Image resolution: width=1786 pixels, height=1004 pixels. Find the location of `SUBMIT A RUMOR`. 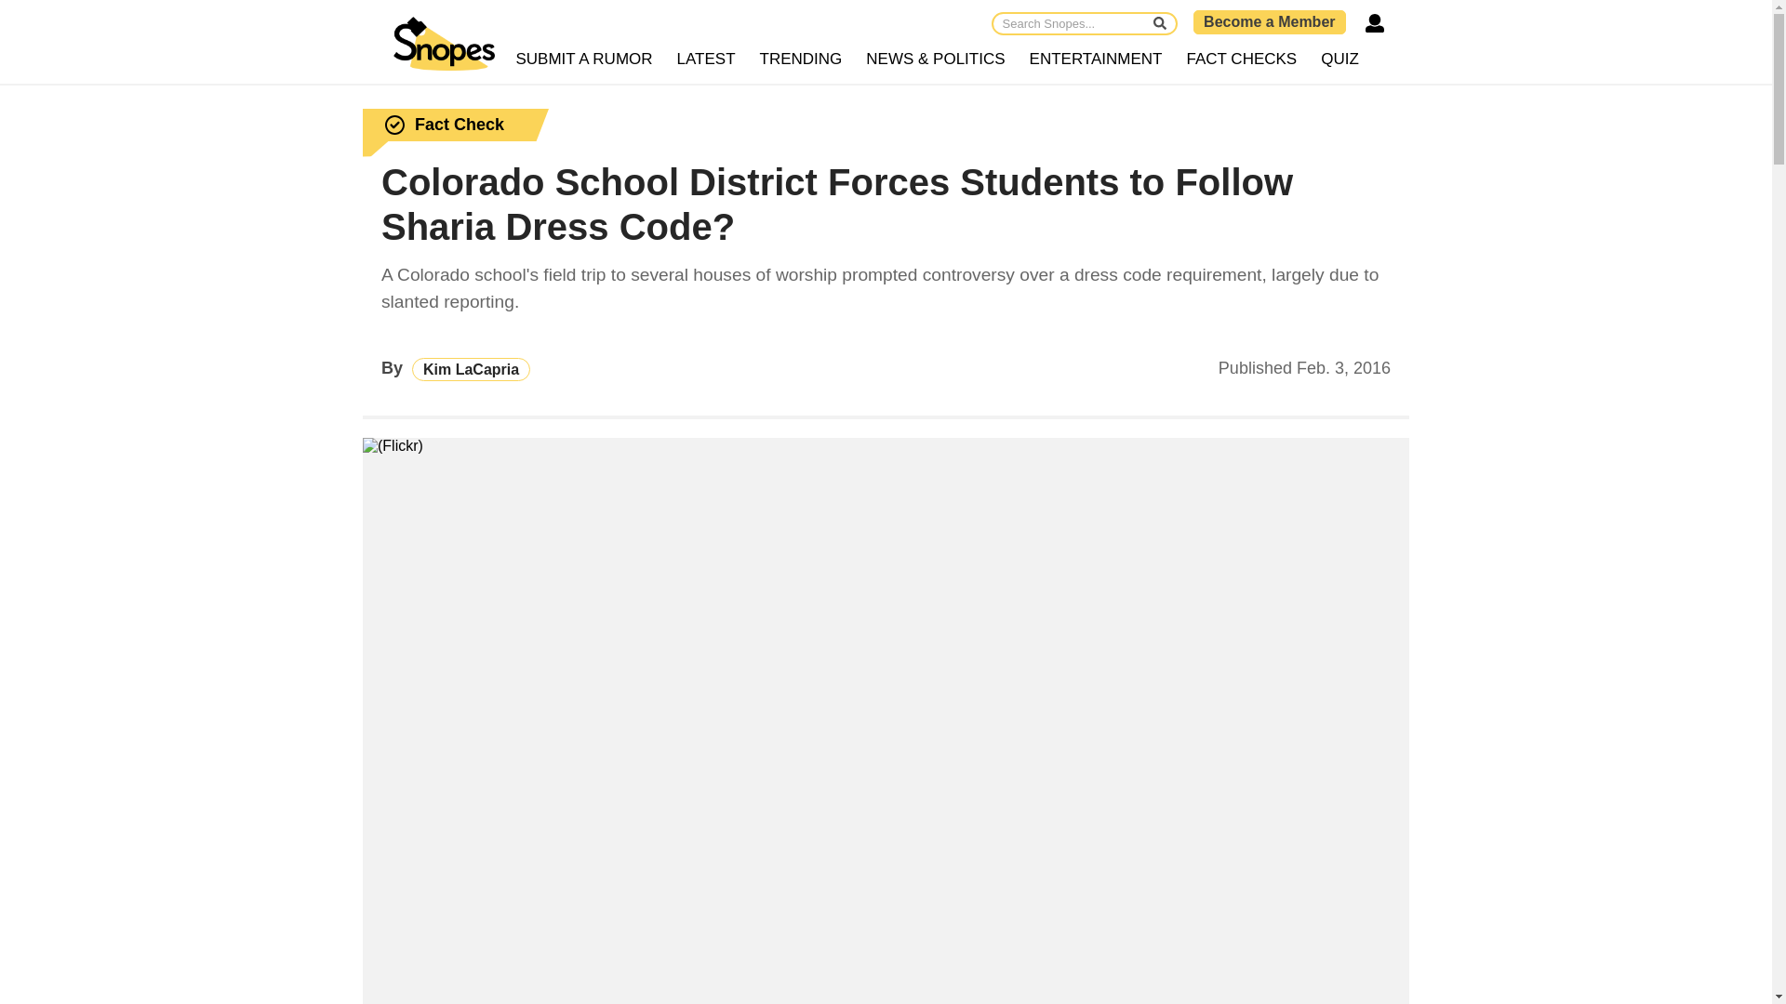

SUBMIT A RUMOR is located at coordinates (584, 59).